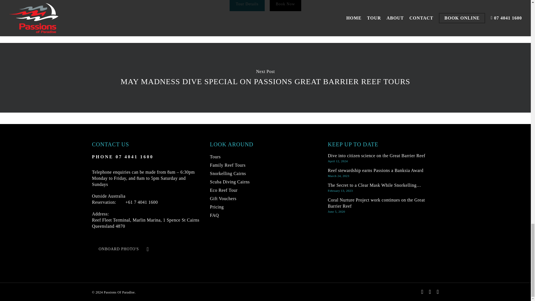 This screenshot has width=535, height=301. I want to click on Tour Details, so click(247, 6).